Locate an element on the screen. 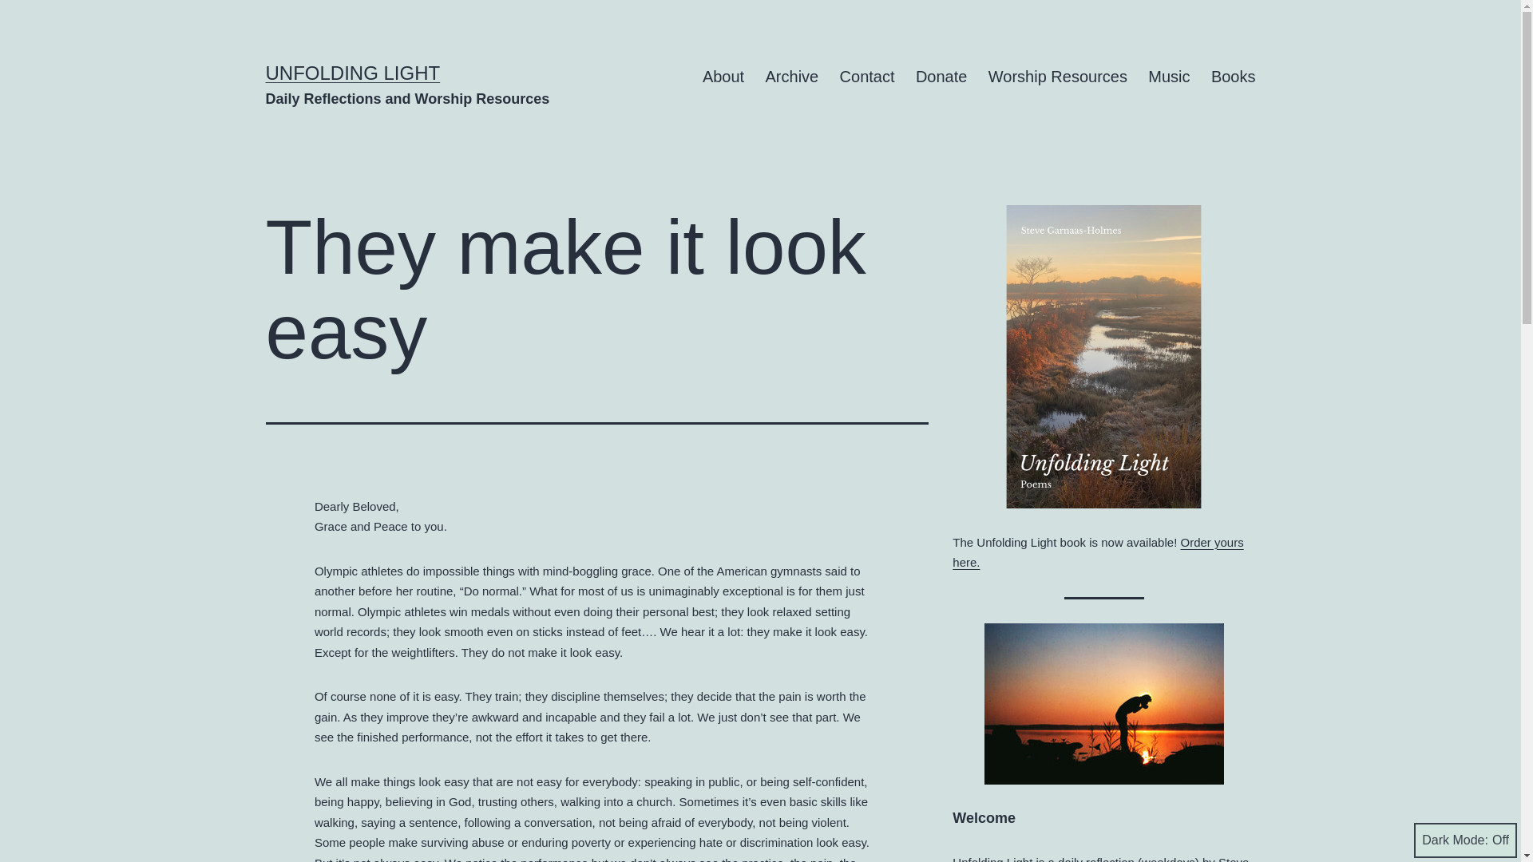  Archive is located at coordinates (791, 77).